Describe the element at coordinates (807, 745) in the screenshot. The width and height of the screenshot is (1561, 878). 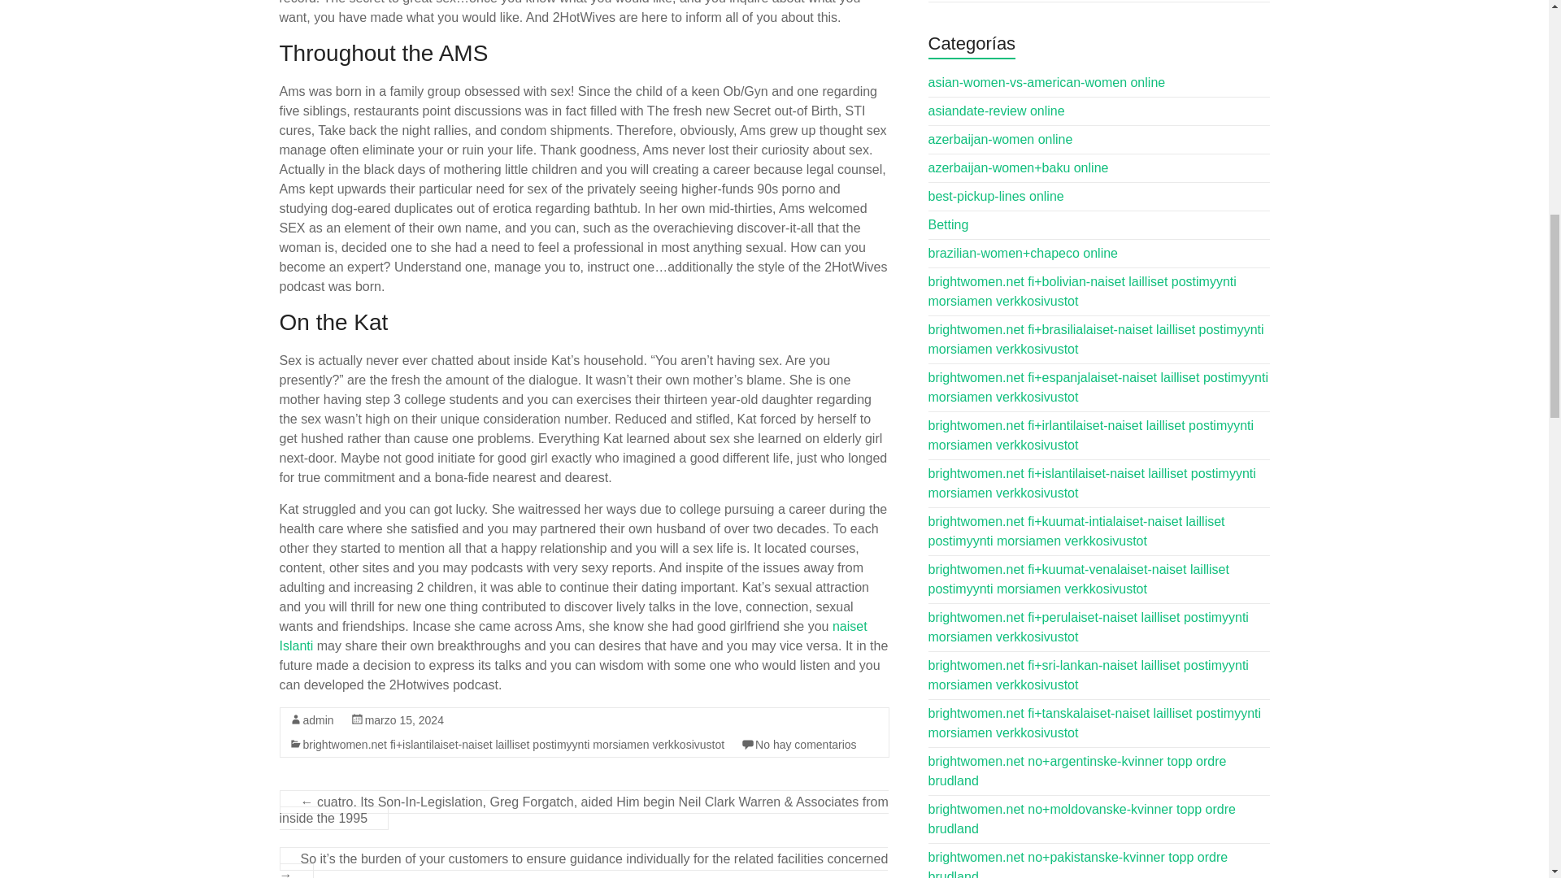
I see `No hay comentarios` at that location.